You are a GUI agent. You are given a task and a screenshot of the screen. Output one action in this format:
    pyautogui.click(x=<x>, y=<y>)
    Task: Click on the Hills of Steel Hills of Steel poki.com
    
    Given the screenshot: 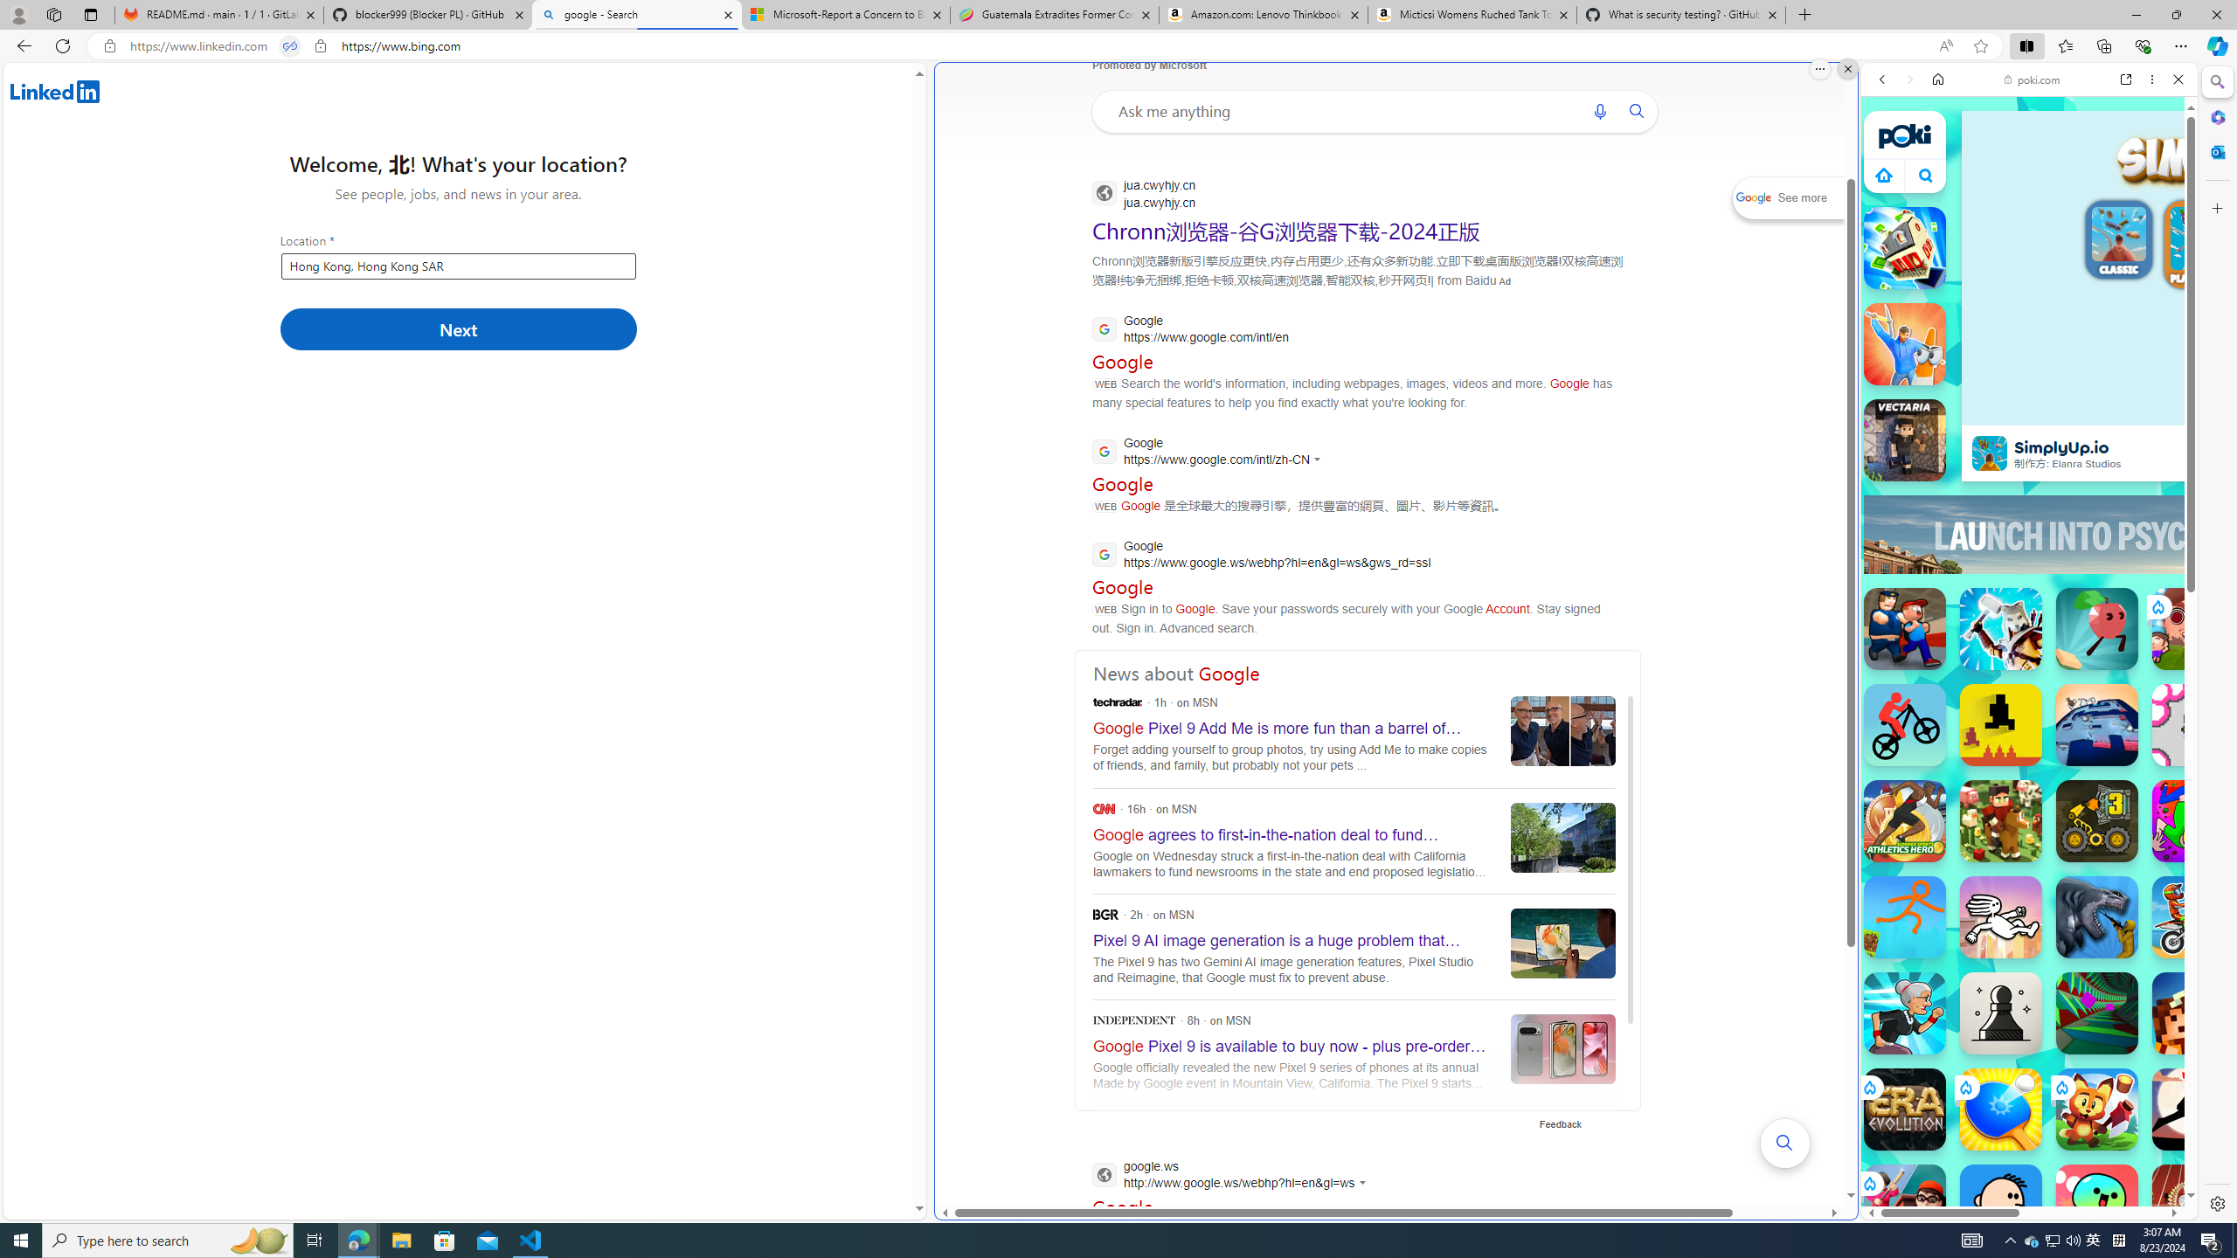 What is the action you would take?
    pyautogui.click(x=1942, y=842)
    